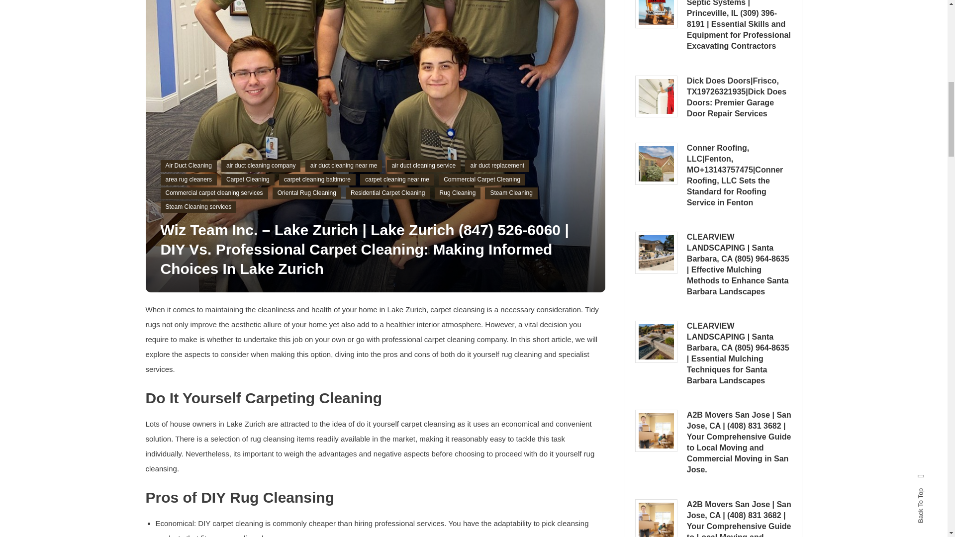 This screenshot has width=955, height=537. I want to click on Air Duct Cleaning, so click(188, 166).